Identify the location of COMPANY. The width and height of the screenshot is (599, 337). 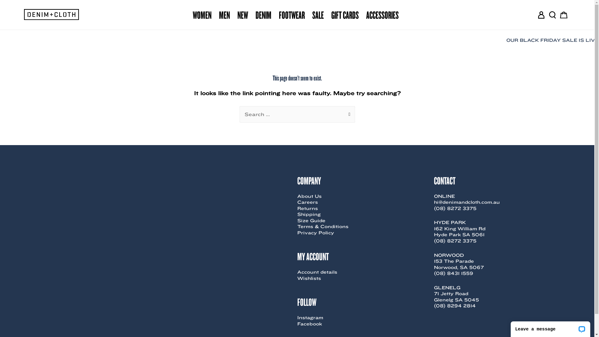
(309, 180).